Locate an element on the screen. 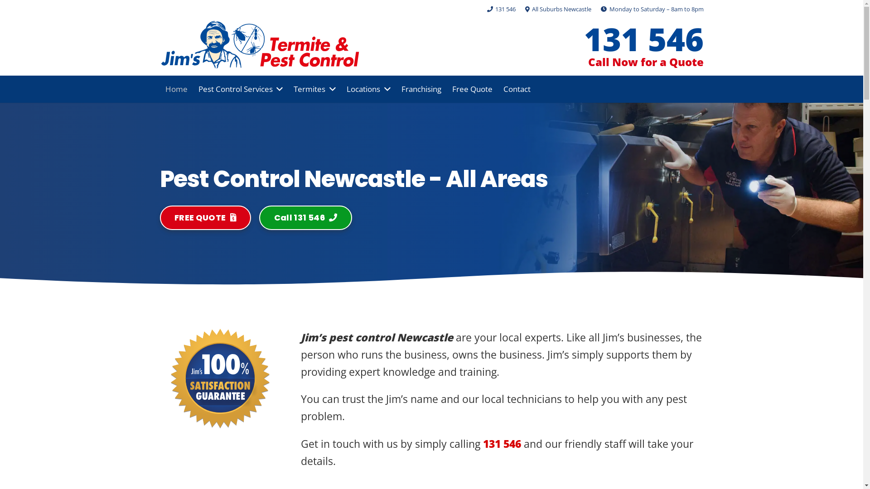 This screenshot has height=489, width=870. Franchising is located at coordinates (421, 89).